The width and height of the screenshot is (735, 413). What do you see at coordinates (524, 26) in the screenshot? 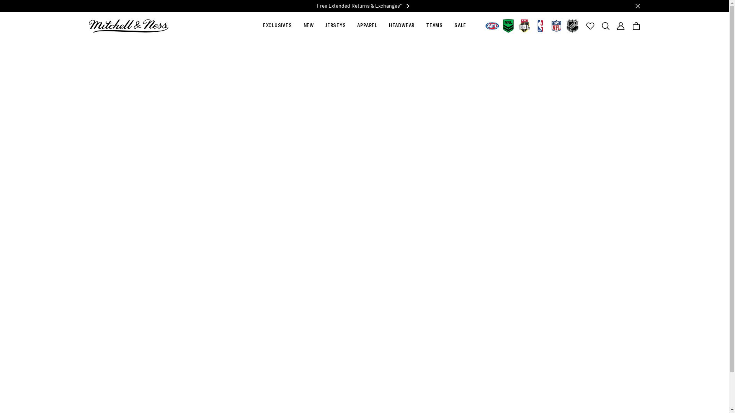
I see `Big Bash League` at bounding box center [524, 26].